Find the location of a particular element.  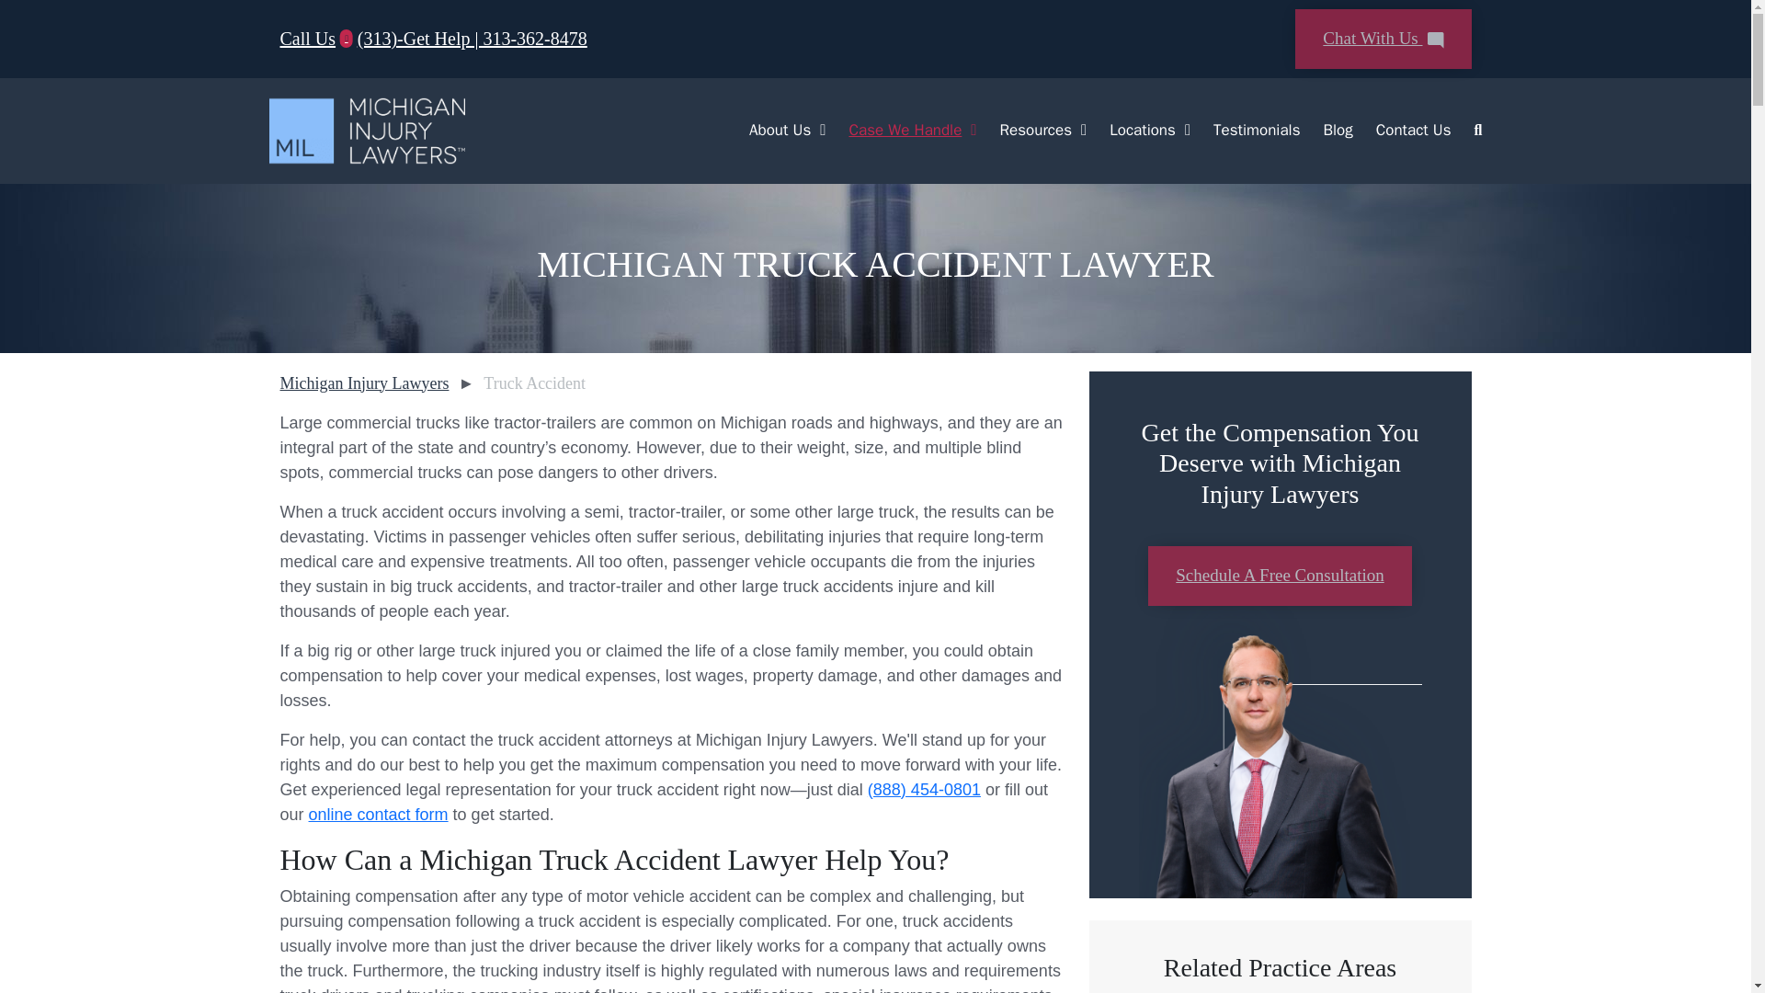

About Us is located at coordinates (768, 131).